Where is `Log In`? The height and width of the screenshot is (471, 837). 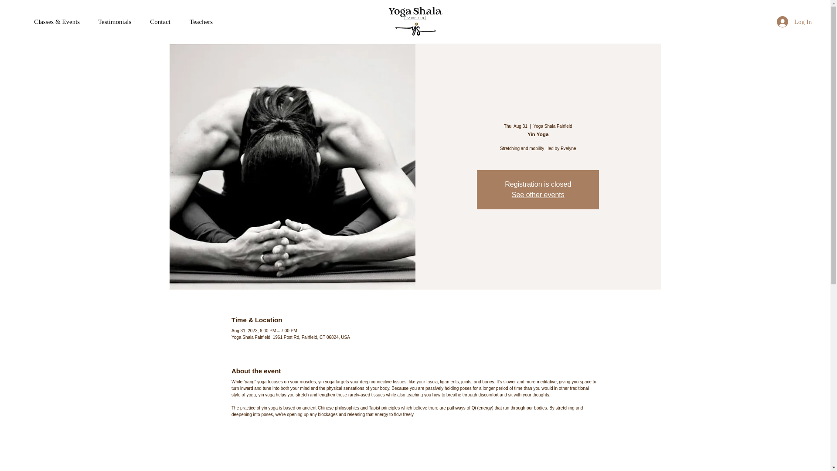
Log In is located at coordinates (794, 22).